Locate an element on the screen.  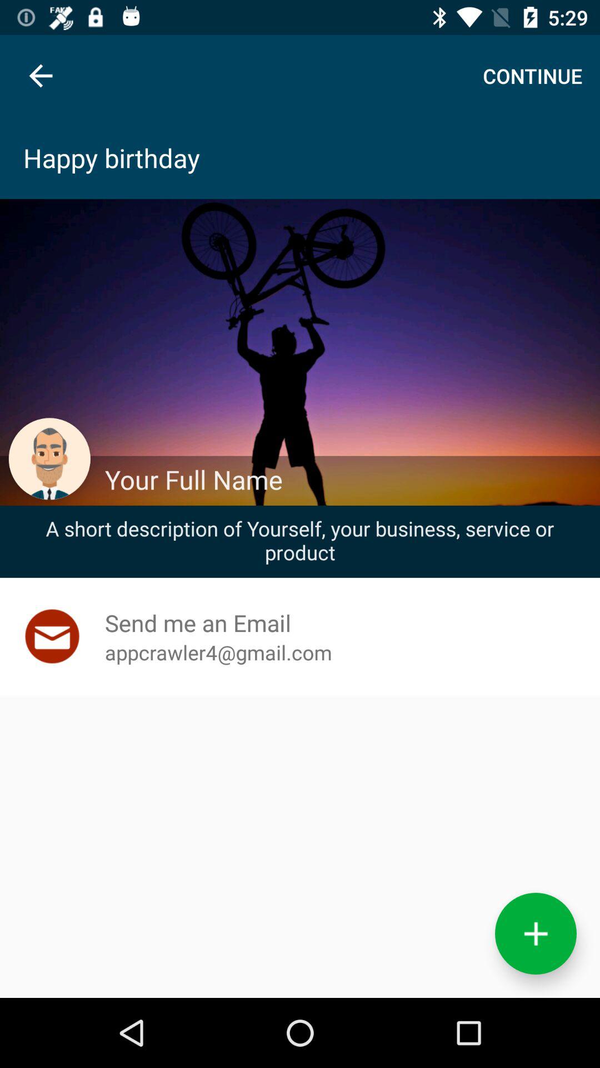
turn on item at the top left corner is located at coordinates (41, 76).